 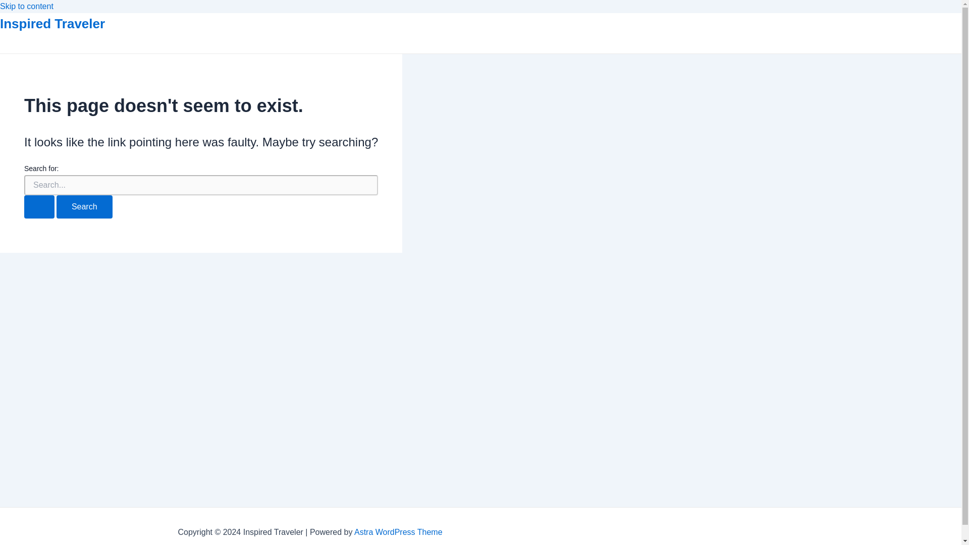 I want to click on Skip to content, so click(x=26, y=6).